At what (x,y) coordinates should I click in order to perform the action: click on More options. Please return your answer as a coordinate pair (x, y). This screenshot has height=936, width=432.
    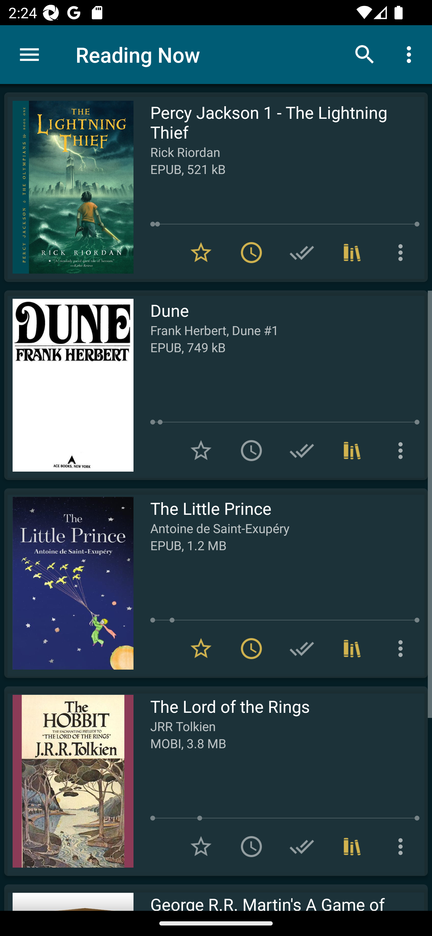
    Looking at the image, I should click on (403, 847).